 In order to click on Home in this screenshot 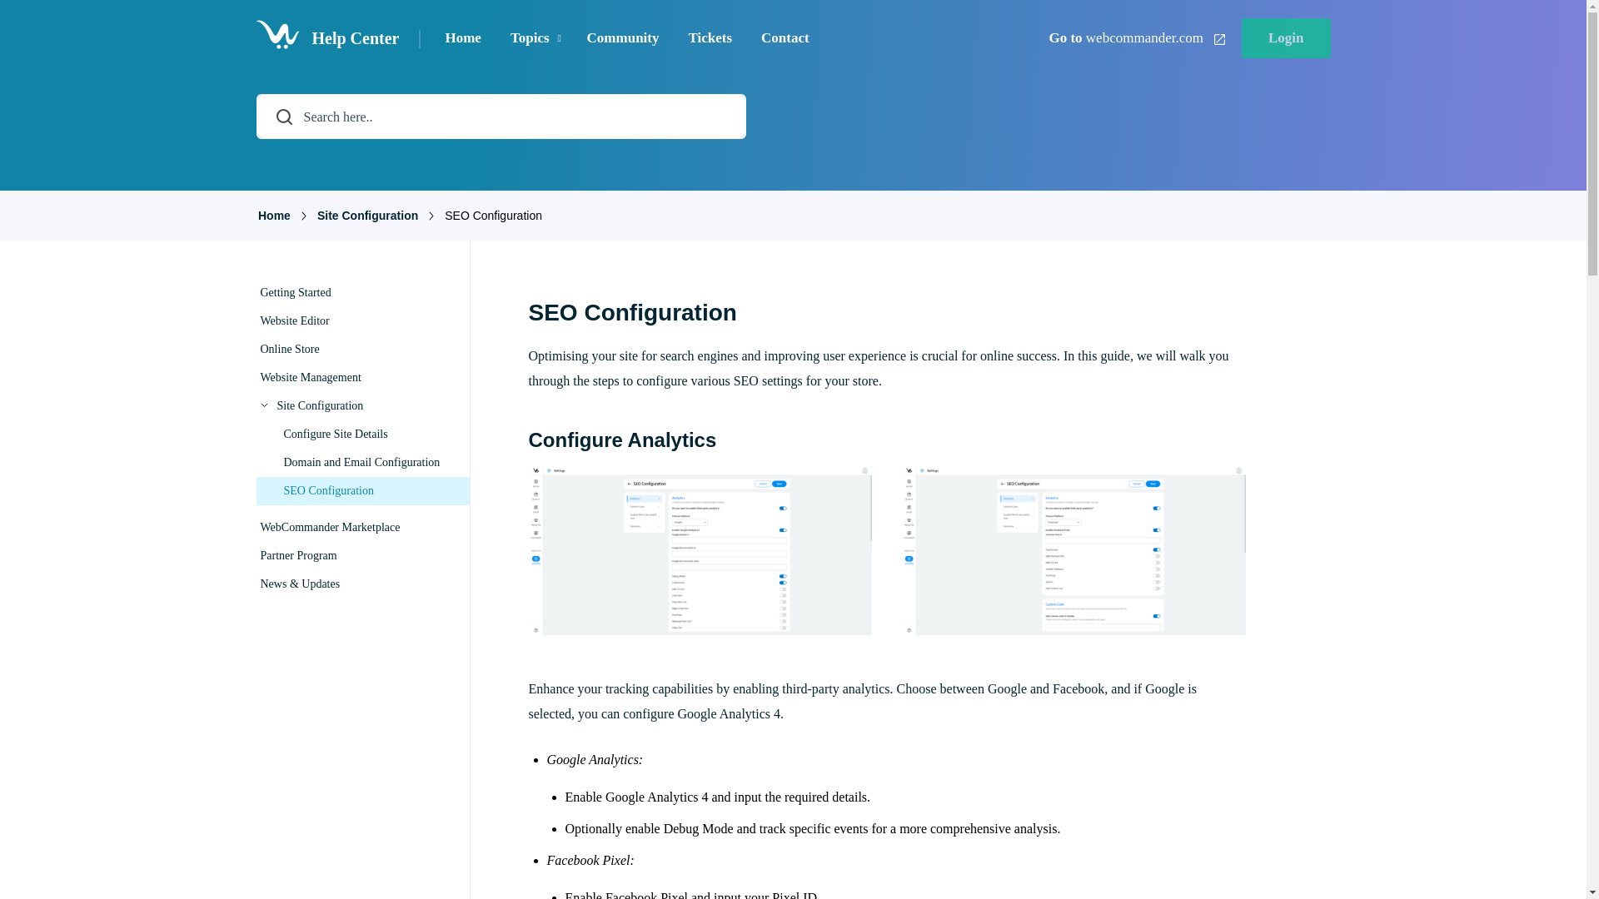, I will do `click(274, 215)`.